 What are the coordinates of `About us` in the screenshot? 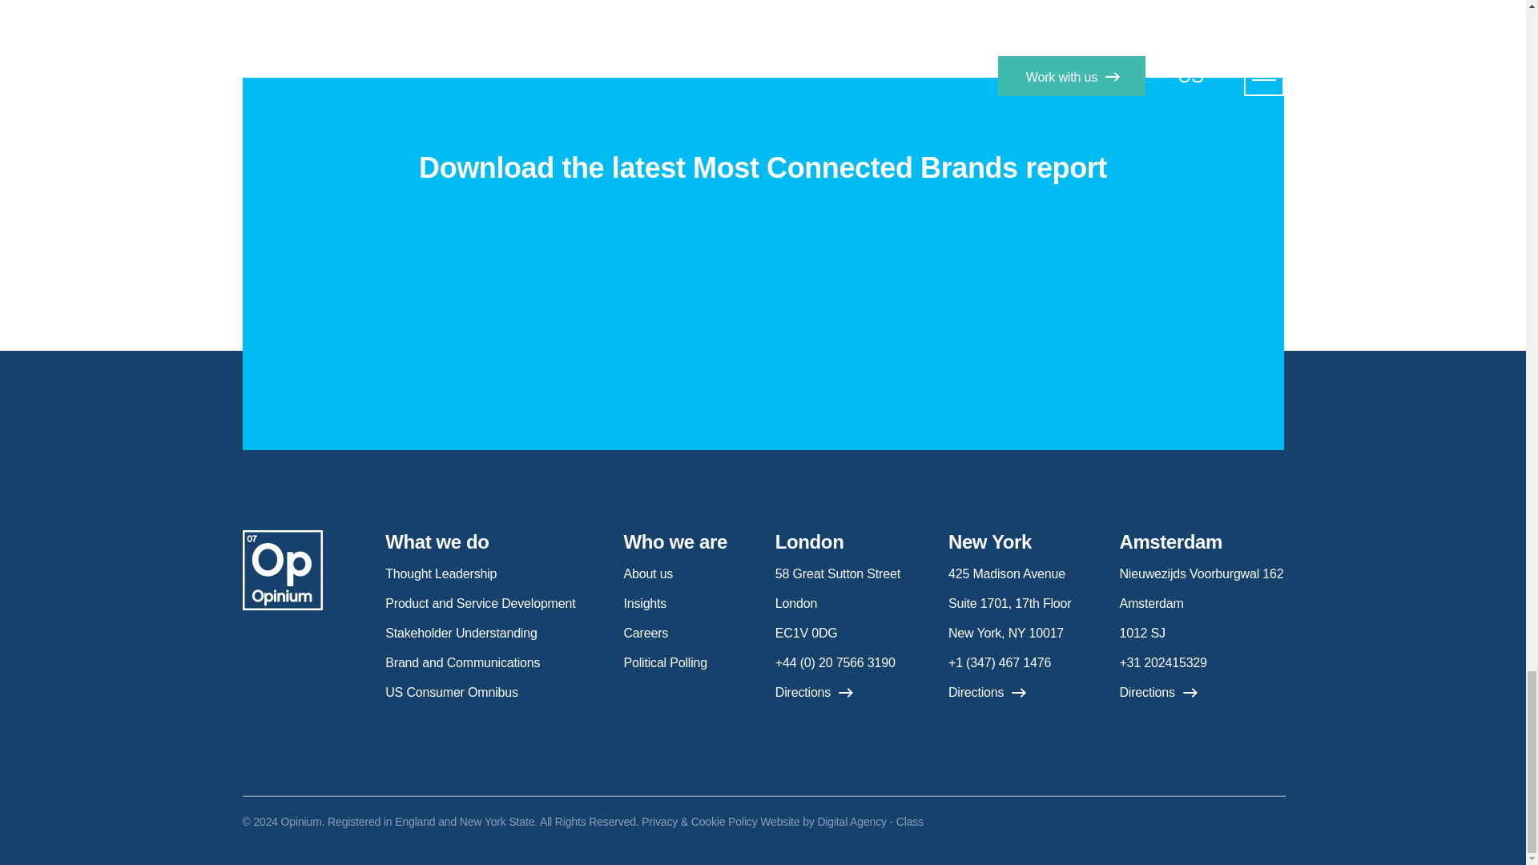 It's located at (647, 573).